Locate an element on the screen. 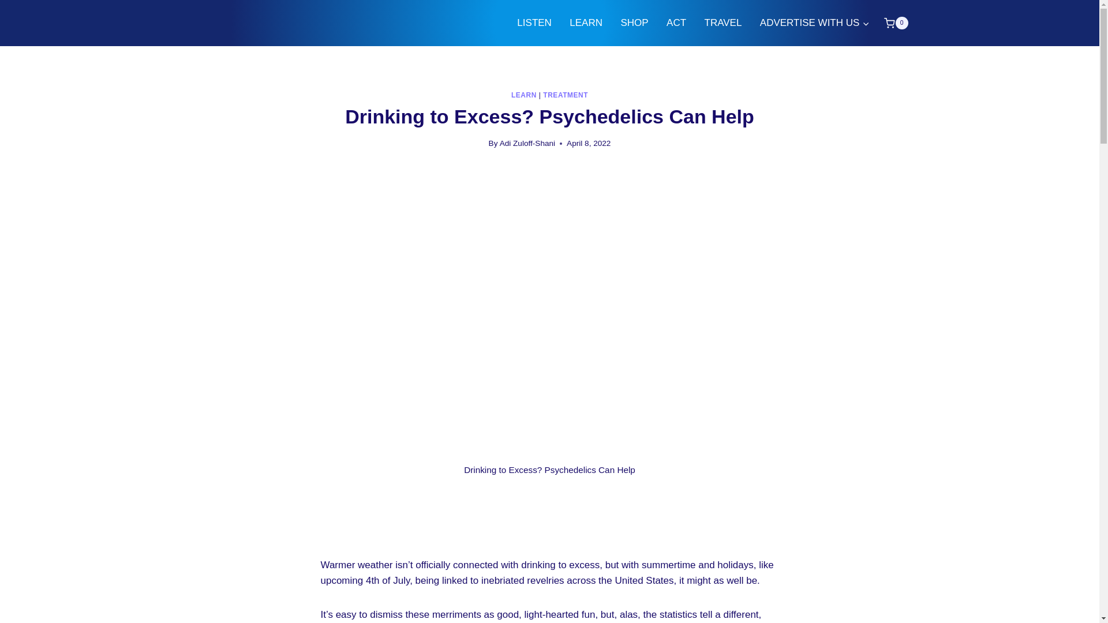  0 is located at coordinates (896, 23).